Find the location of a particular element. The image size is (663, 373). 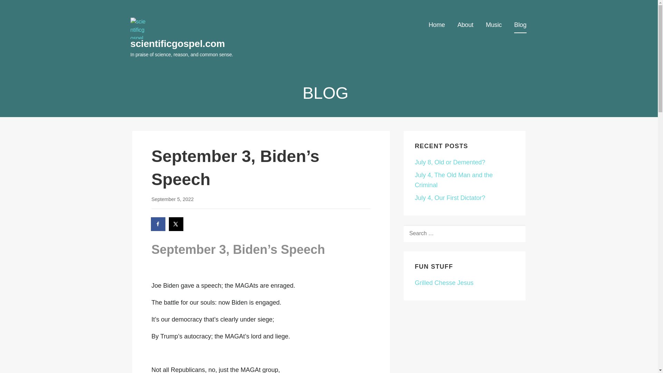

July 8, Old or Demented? is located at coordinates (450, 162).